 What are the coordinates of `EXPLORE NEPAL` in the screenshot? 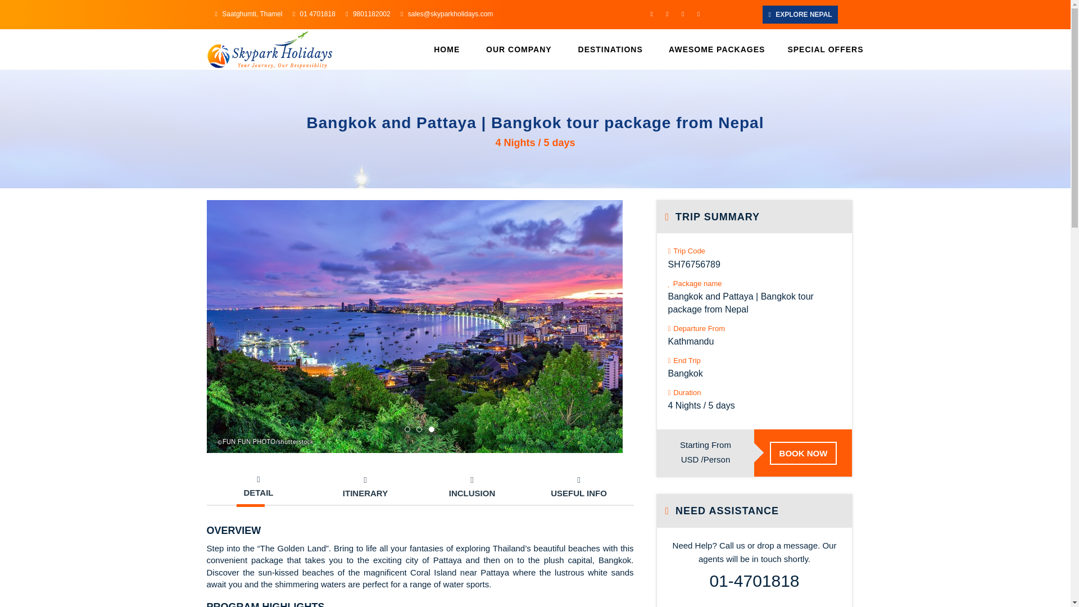 It's located at (800, 15).